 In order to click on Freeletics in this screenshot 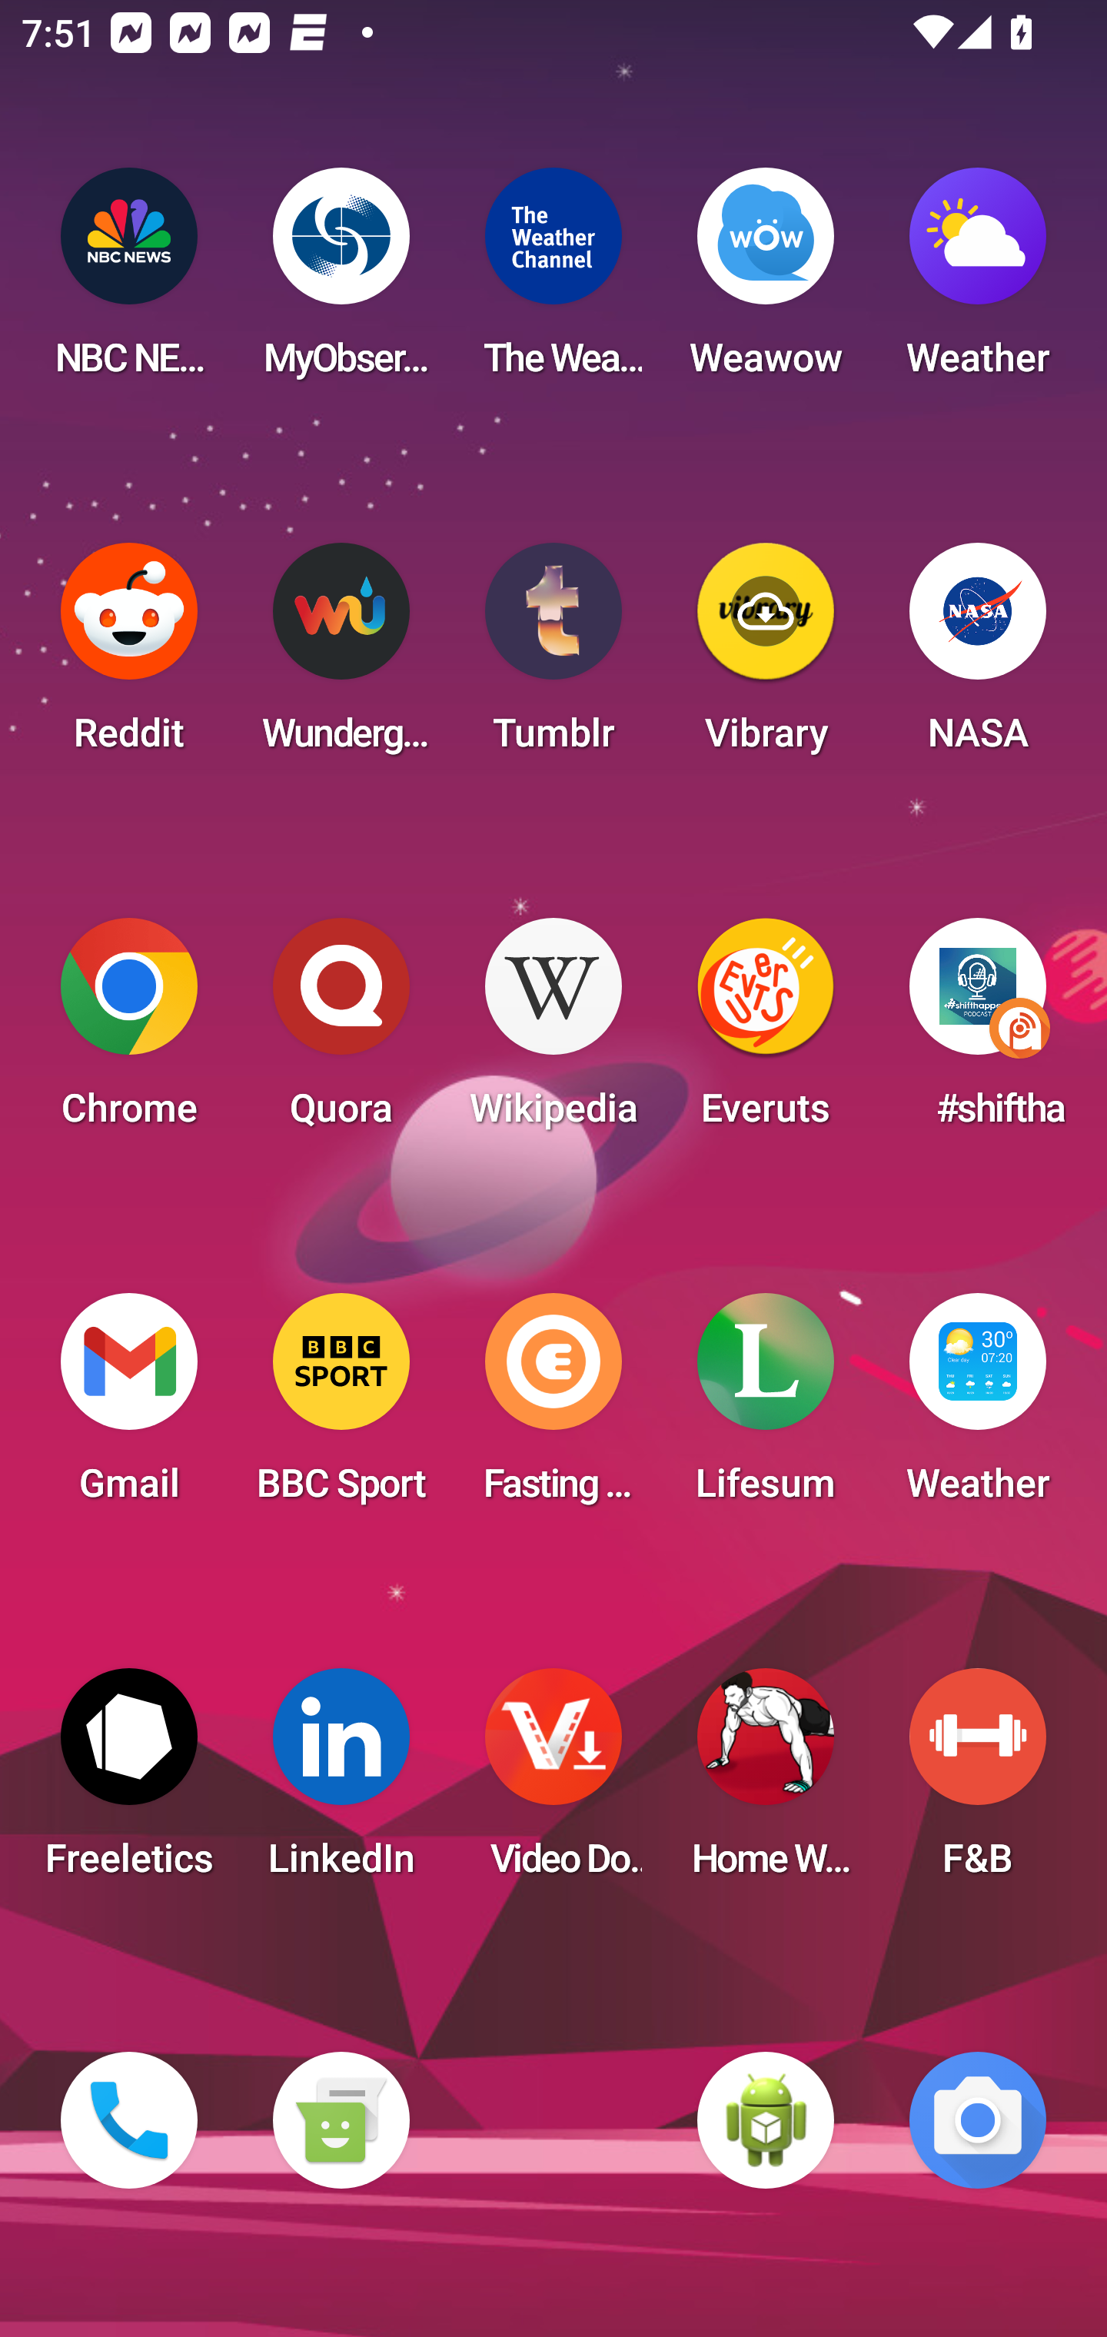, I will do `click(129, 1782)`.